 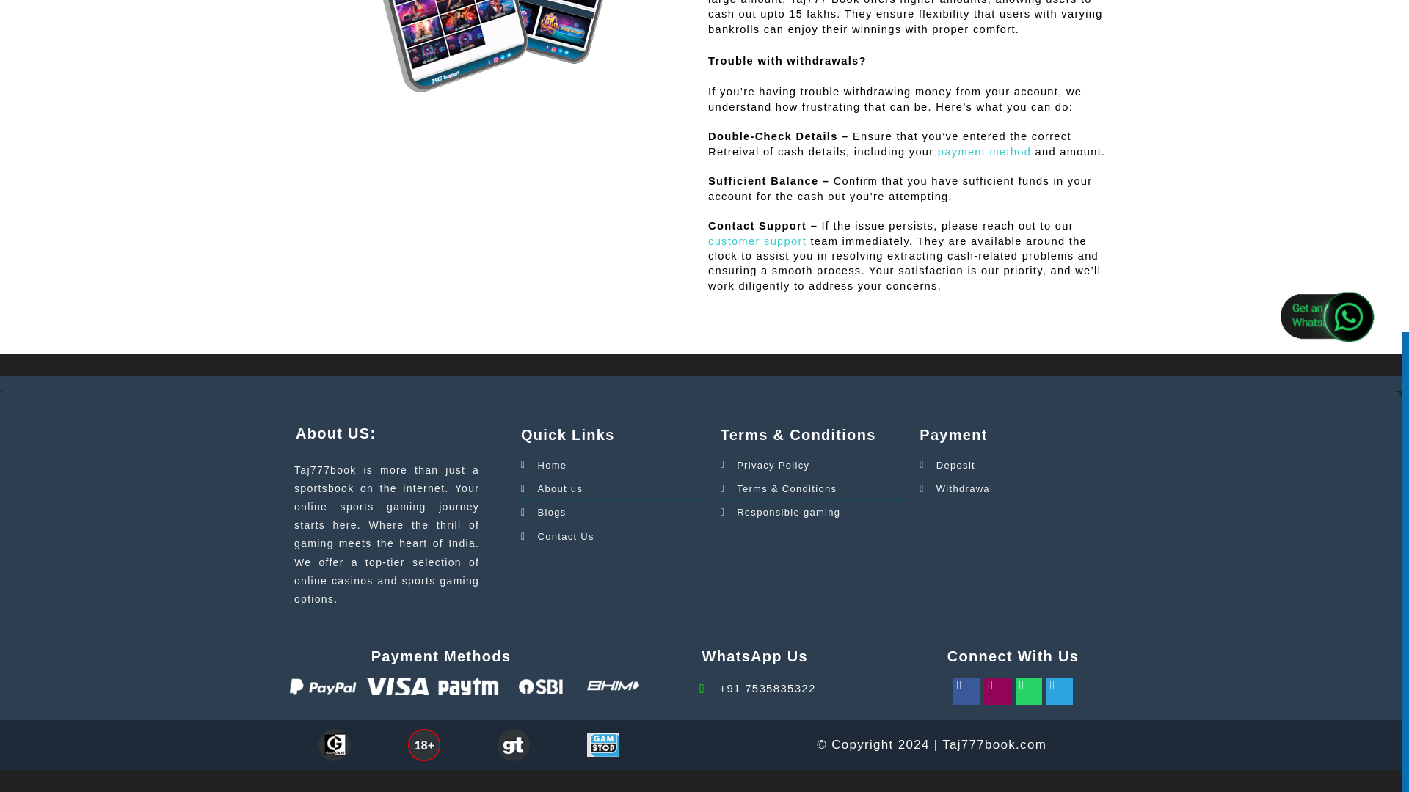 What do you see at coordinates (781, 512) in the screenshot?
I see `Responsible gaming` at bounding box center [781, 512].